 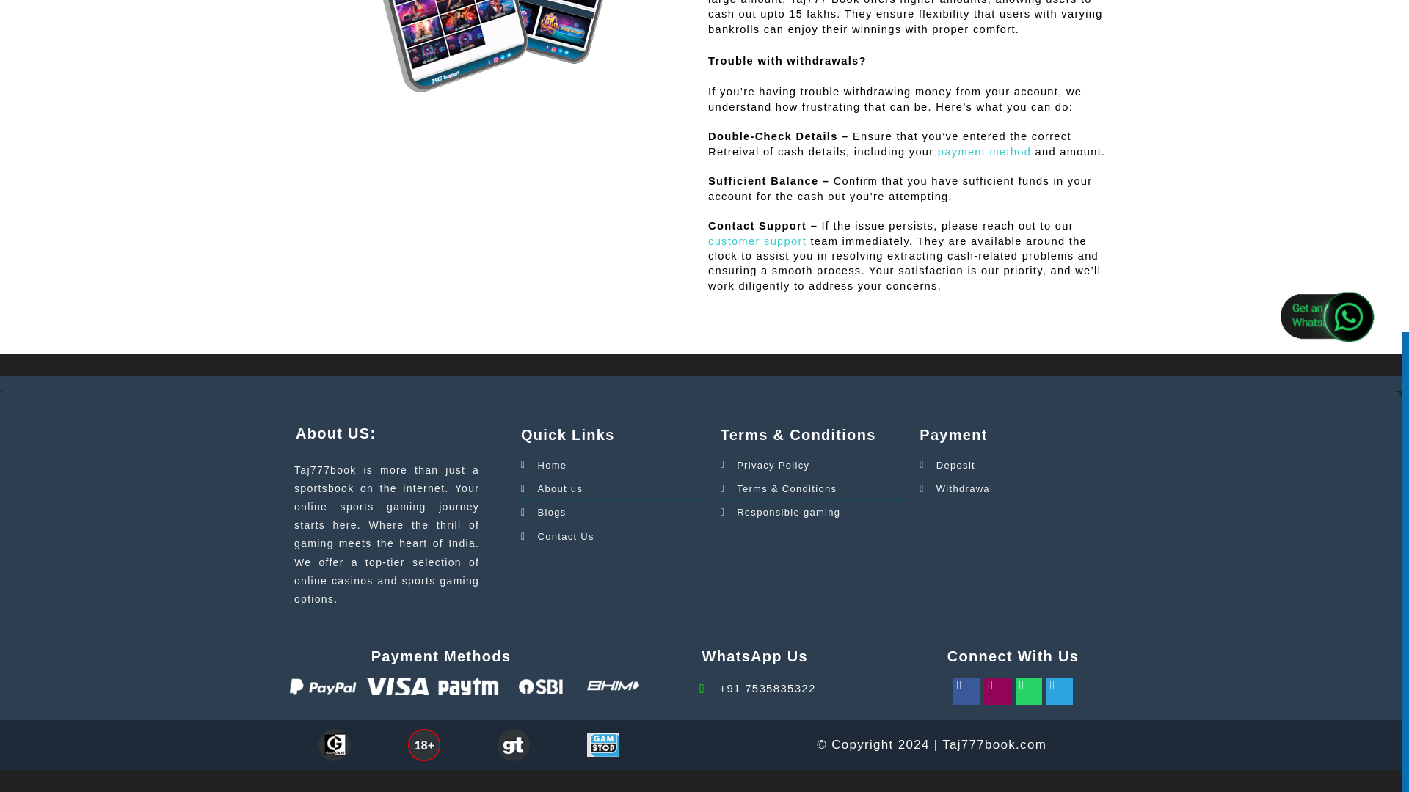 What do you see at coordinates (781, 512) in the screenshot?
I see `Responsible gaming` at bounding box center [781, 512].